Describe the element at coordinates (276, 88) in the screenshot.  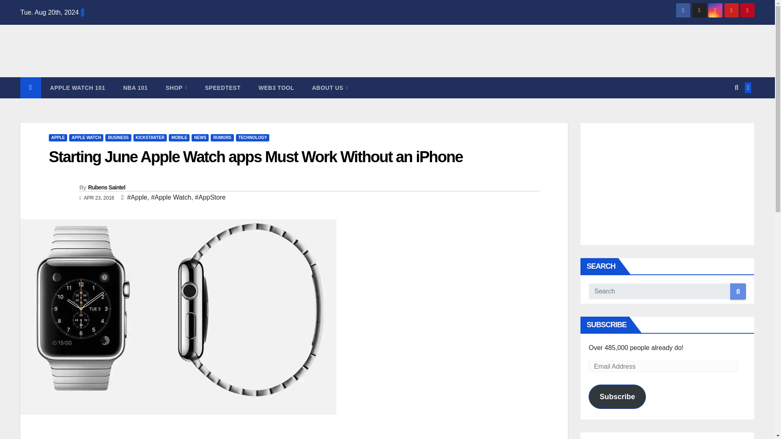
I see `WEB3 TOOL` at that location.